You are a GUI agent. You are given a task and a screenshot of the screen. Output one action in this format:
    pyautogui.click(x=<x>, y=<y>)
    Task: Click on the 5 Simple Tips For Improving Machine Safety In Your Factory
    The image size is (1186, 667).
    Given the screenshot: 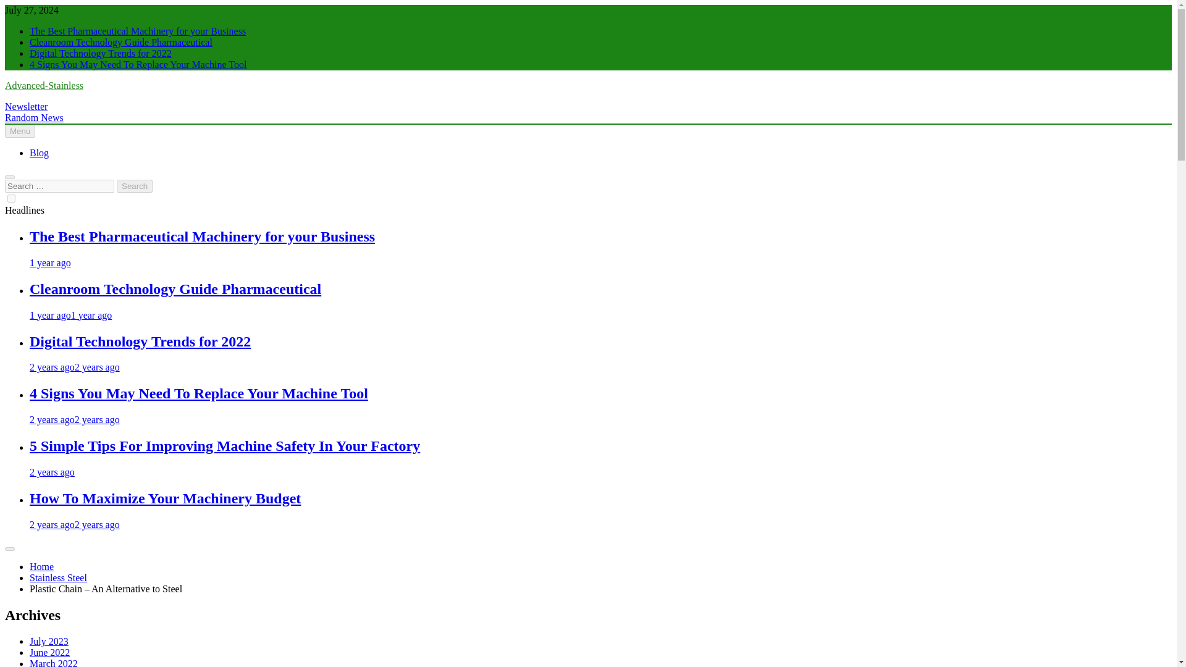 What is the action you would take?
    pyautogui.click(x=225, y=446)
    